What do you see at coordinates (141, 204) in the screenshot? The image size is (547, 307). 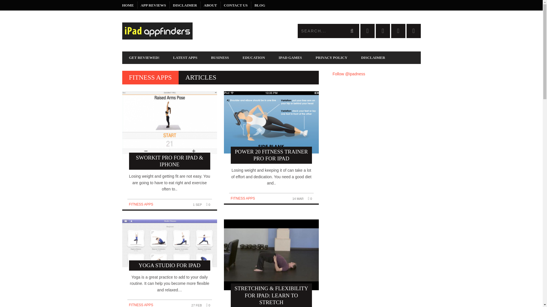 I see `View all posts in Fitness Apps` at bounding box center [141, 204].